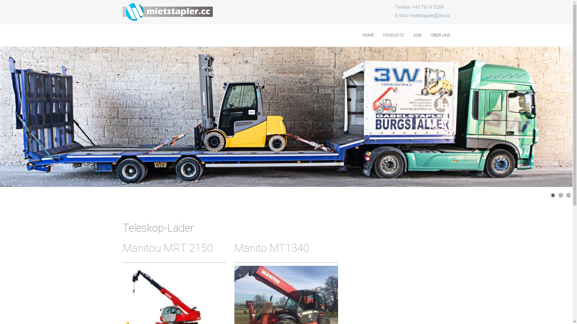 The image size is (577, 324). What do you see at coordinates (368, 35) in the screenshot?
I see `HOME` at bounding box center [368, 35].